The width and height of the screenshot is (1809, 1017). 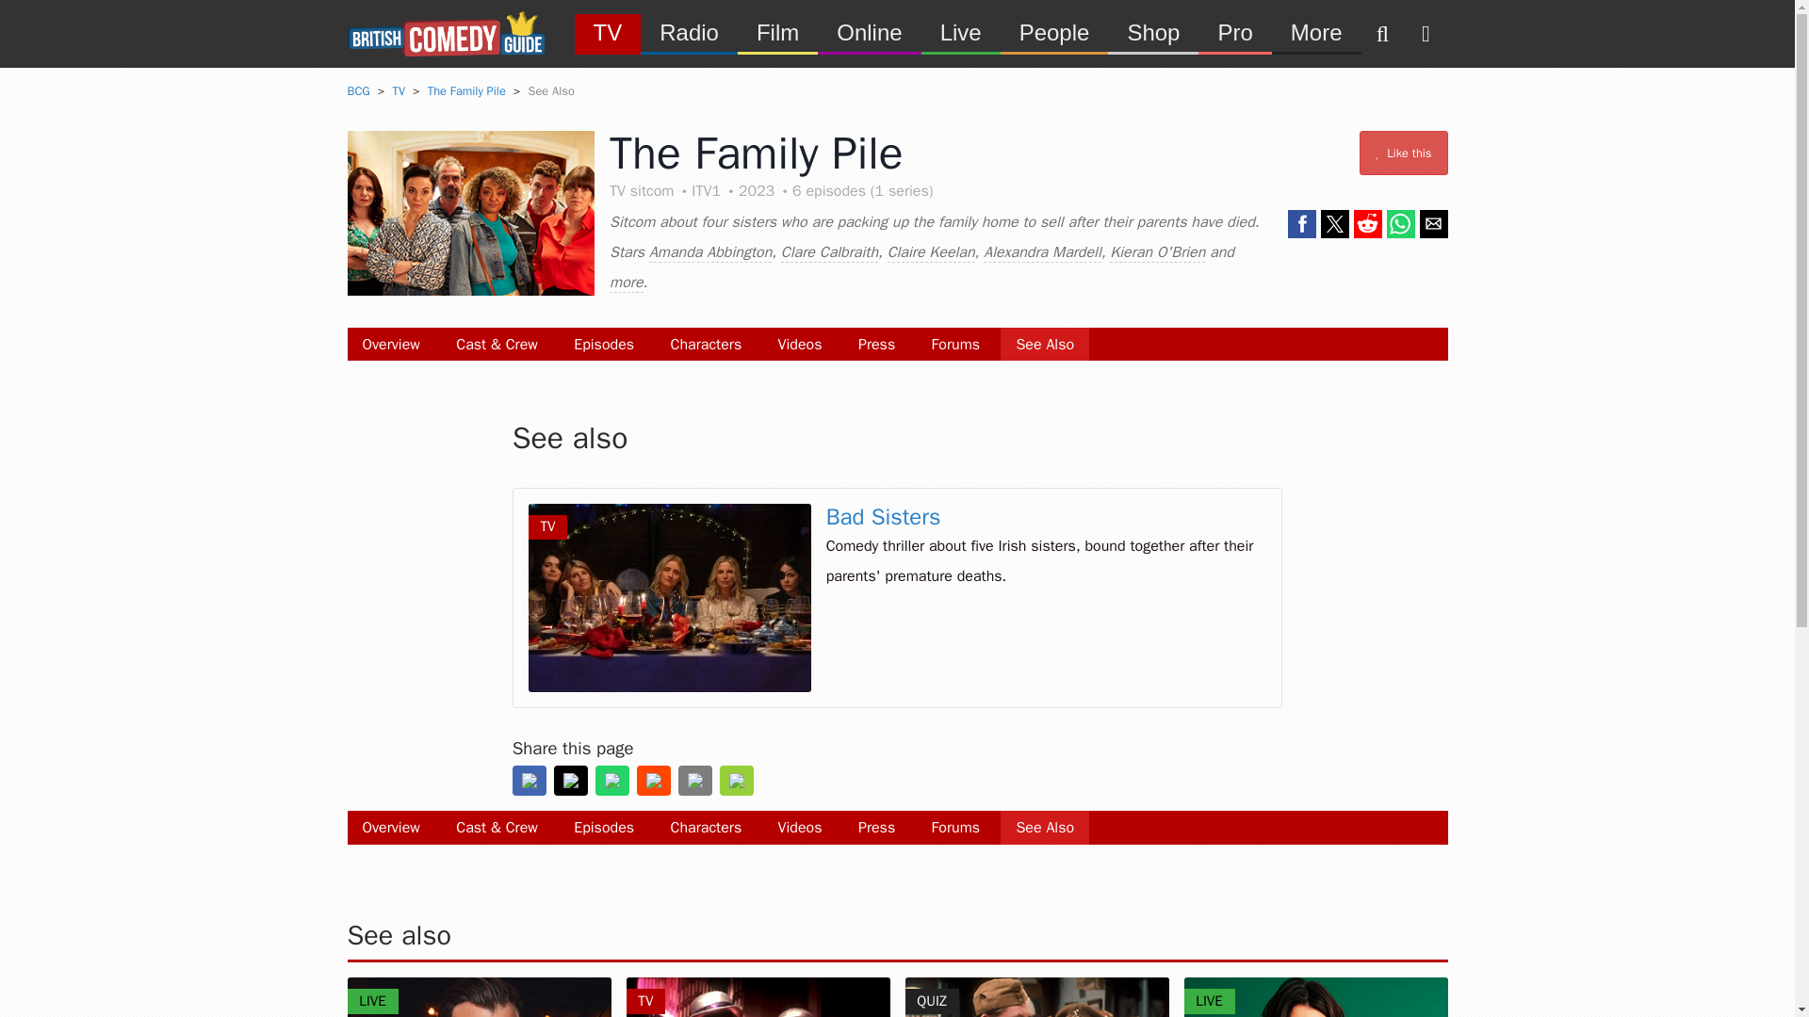 I want to click on Episodes, so click(x=604, y=344).